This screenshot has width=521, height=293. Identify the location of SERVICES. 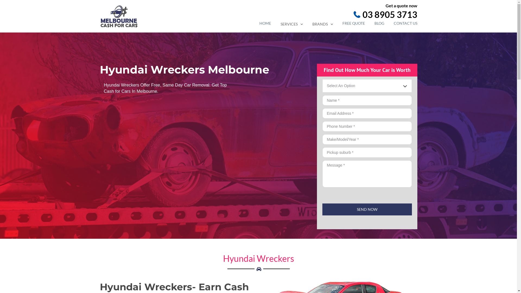
(292, 24).